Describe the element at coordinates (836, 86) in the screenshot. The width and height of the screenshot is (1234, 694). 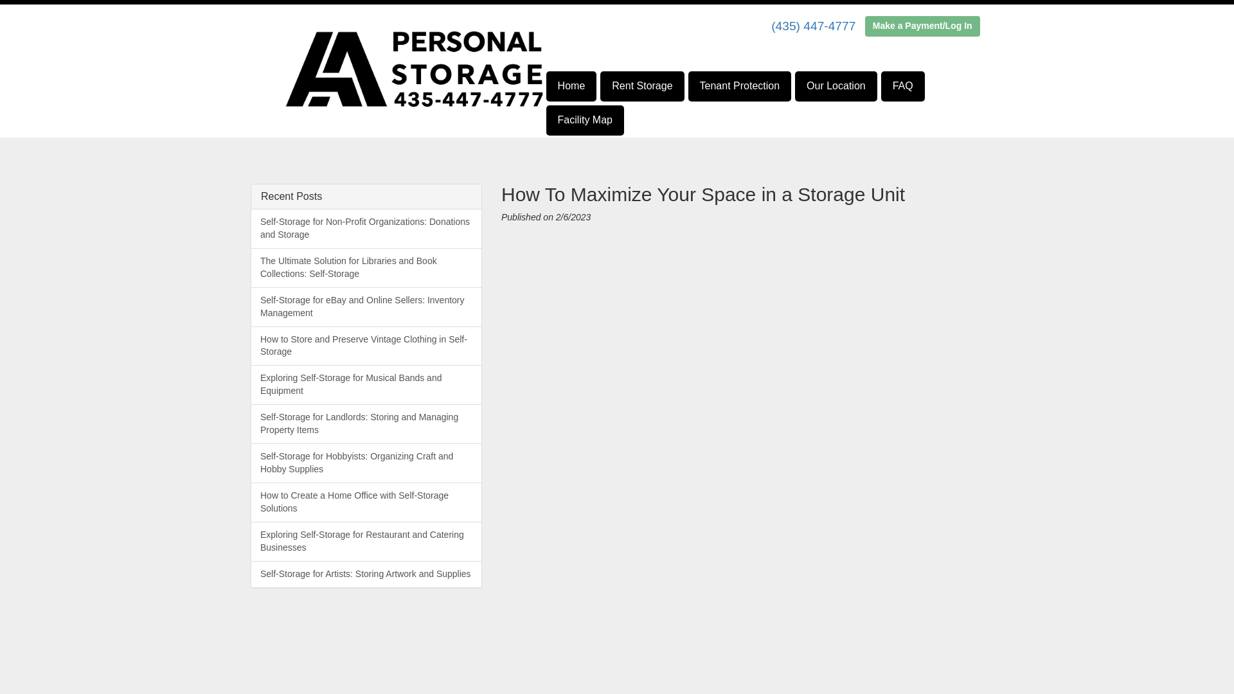
I see `Our Location` at that location.